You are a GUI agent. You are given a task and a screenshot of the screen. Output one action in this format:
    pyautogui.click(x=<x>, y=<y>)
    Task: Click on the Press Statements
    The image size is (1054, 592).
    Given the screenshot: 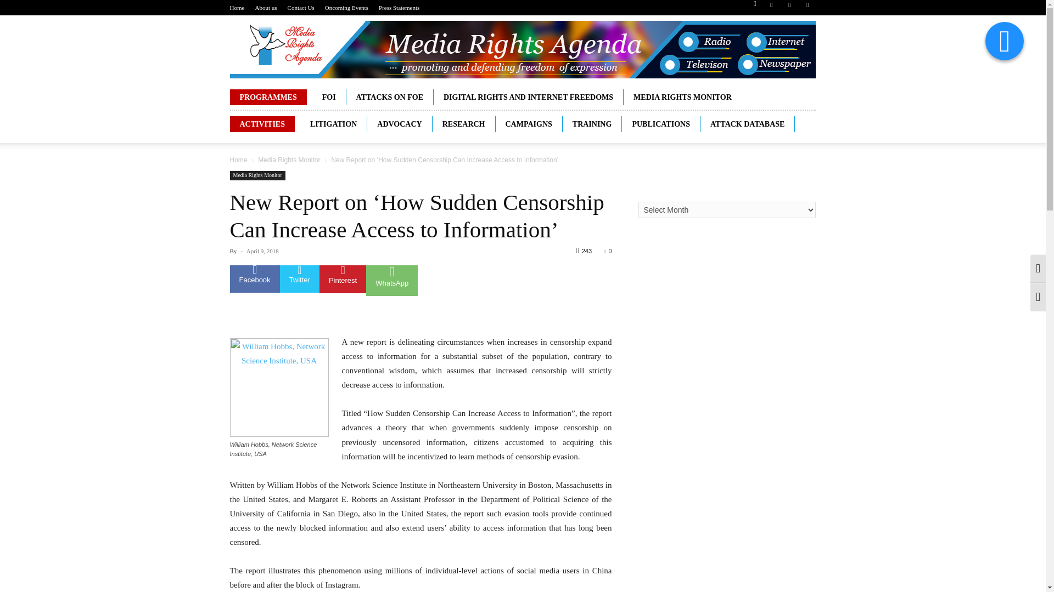 What is the action you would take?
    pyautogui.click(x=399, y=8)
    